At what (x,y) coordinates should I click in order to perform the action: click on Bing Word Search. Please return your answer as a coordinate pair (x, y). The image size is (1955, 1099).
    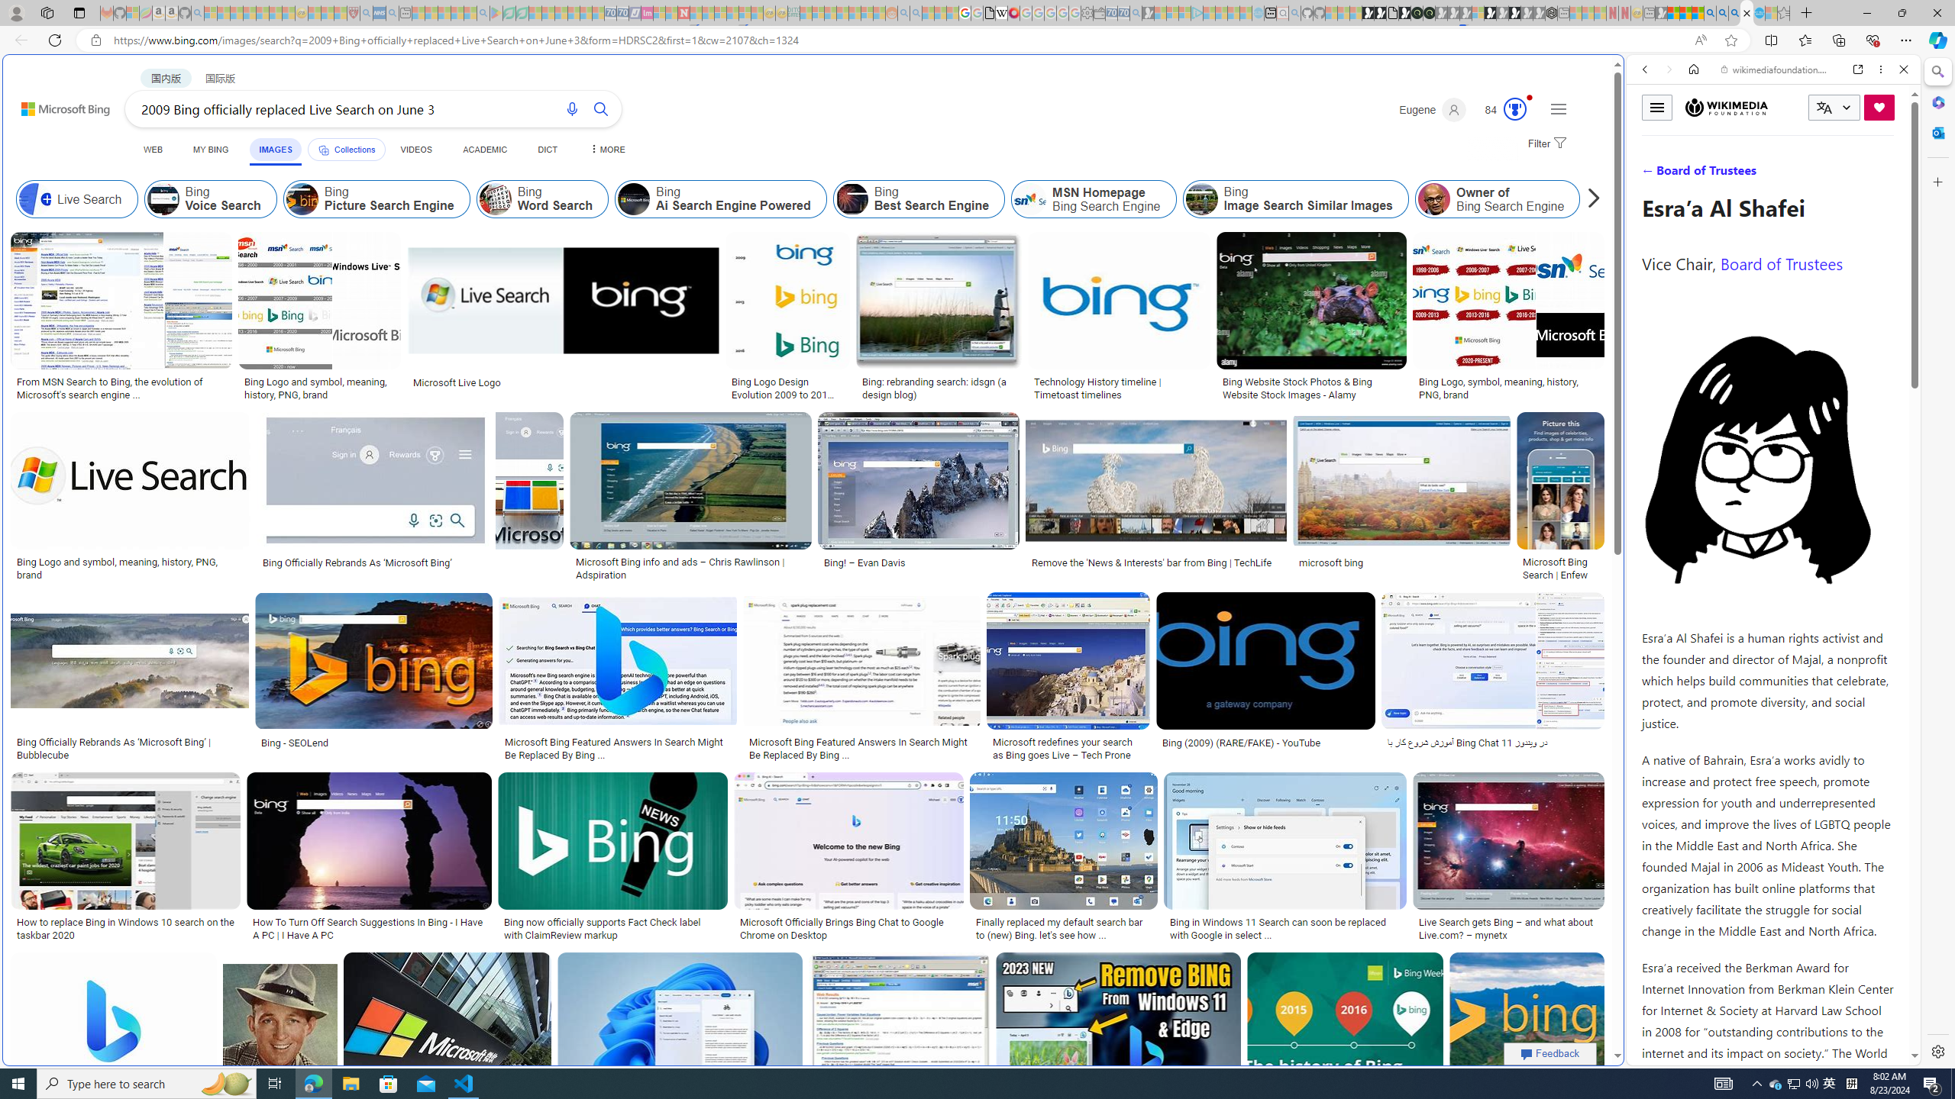
    Looking at the image, I should click on (542, 199).